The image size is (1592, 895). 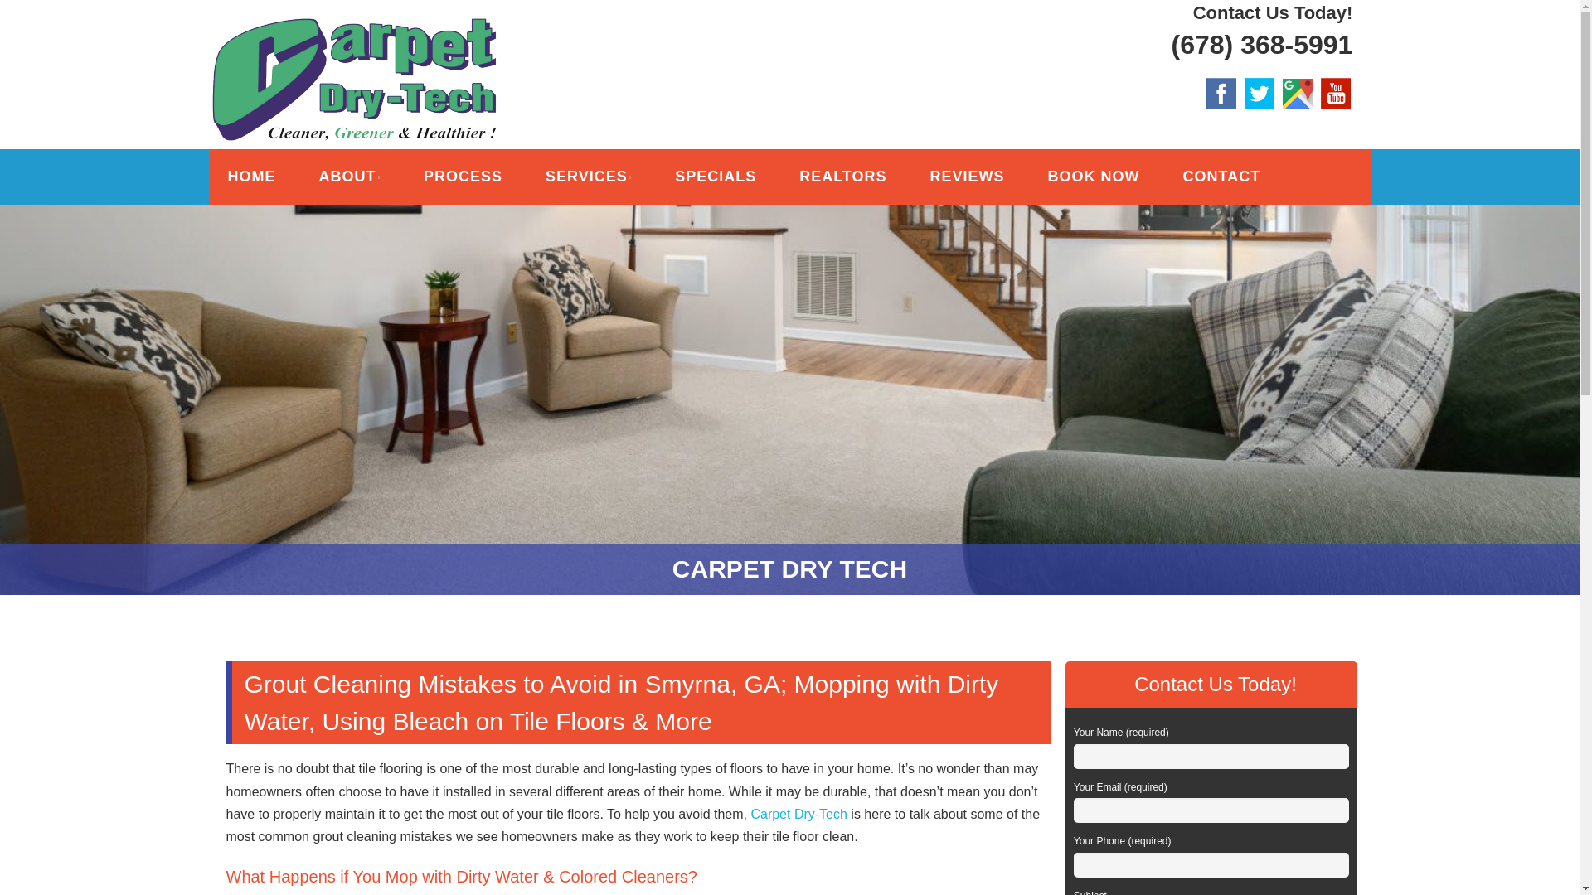 I want to click on ABOUT, so click(x=349, y=177).